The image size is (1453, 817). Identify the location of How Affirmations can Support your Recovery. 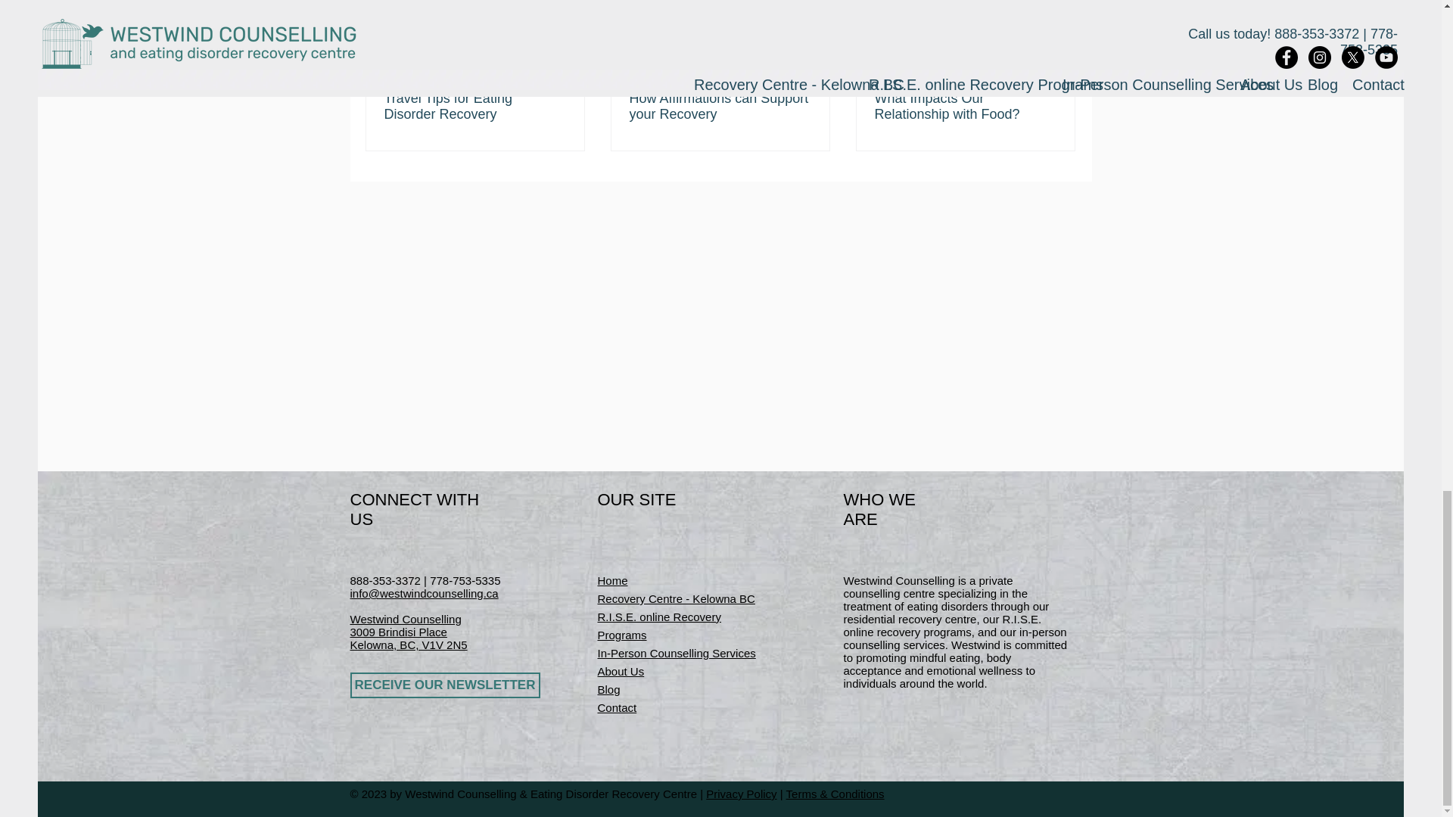
(720, 106).